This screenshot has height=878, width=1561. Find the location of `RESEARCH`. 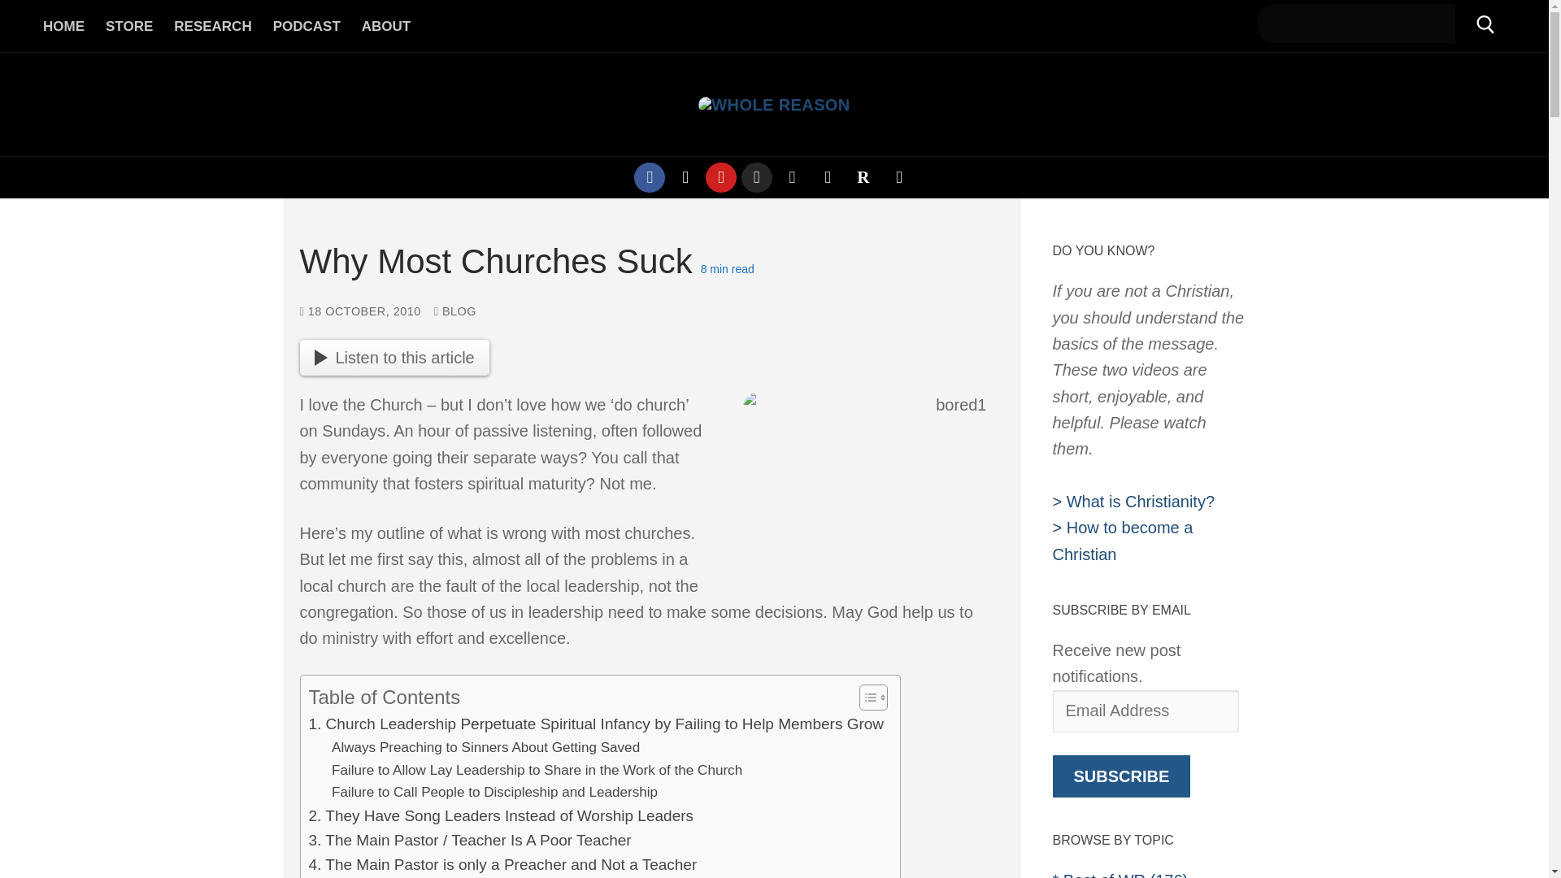

RESEARCH is located at coordinates (213, 26).